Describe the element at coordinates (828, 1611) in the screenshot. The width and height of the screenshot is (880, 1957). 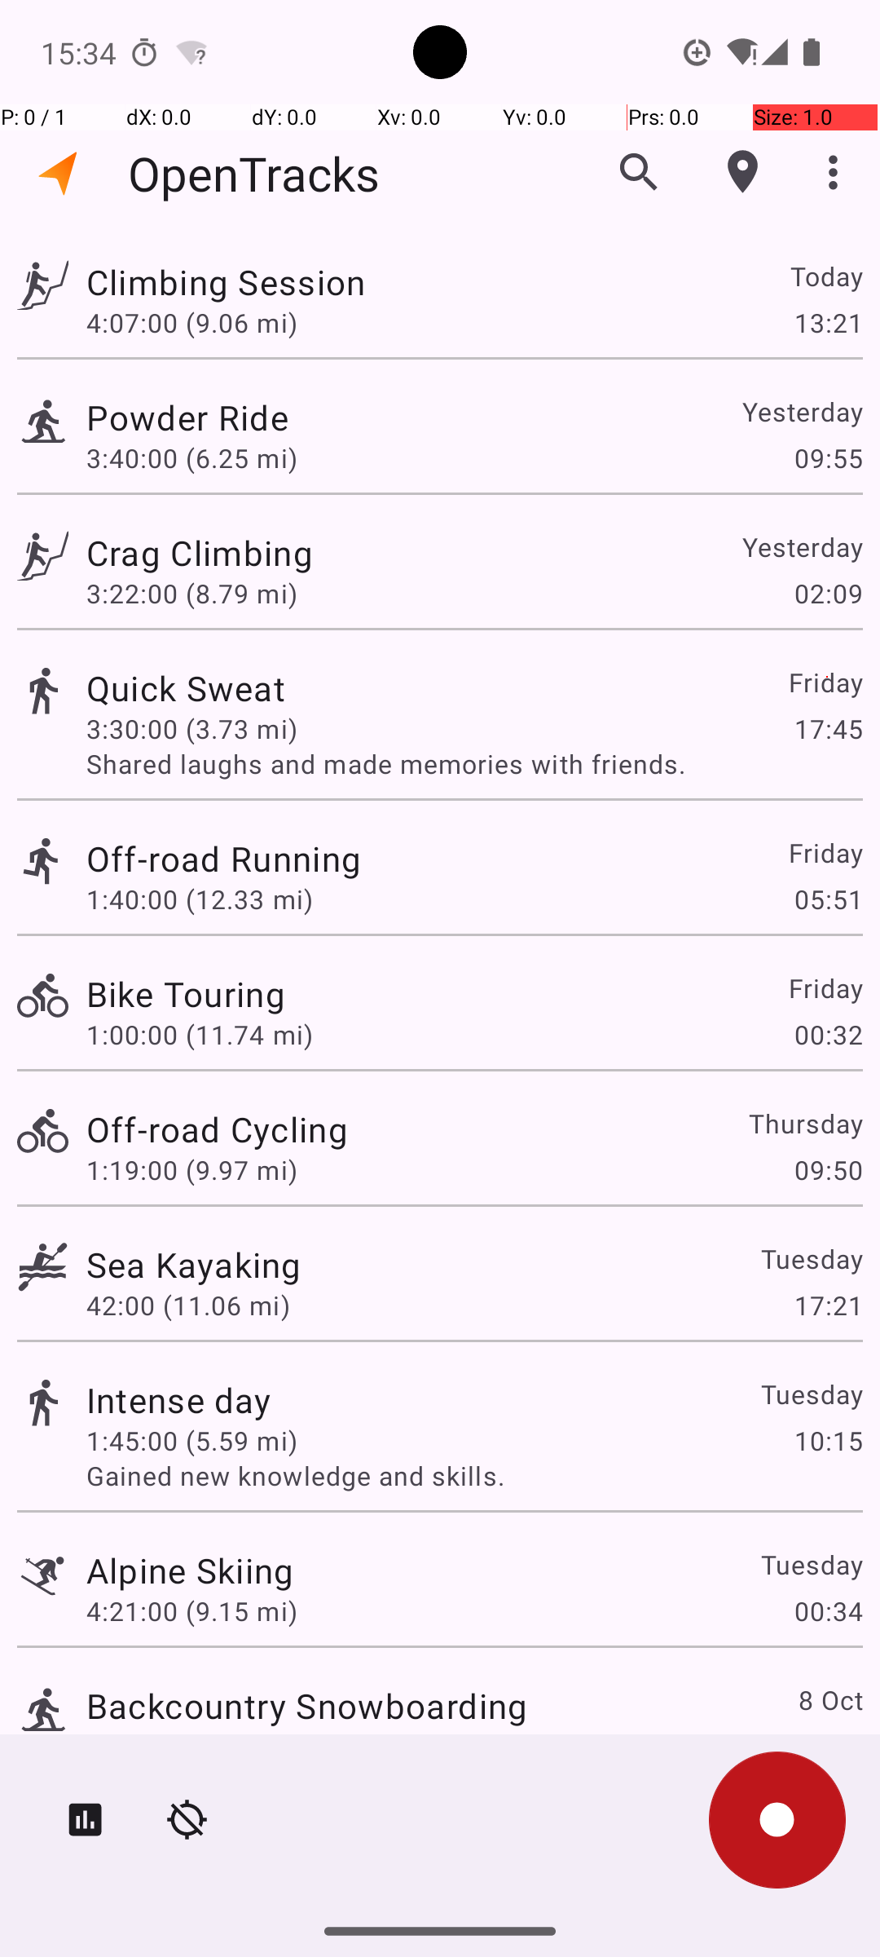
I see `00:34` at that location.